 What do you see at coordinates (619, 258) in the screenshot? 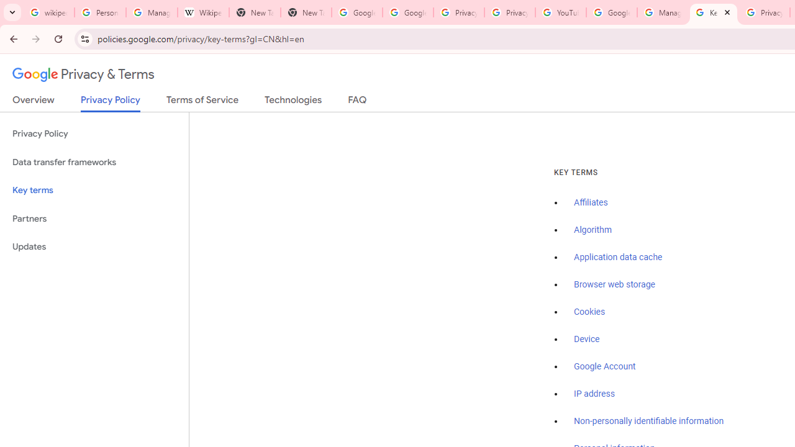
I see `Application data cache` at bounding box center [619, 258].